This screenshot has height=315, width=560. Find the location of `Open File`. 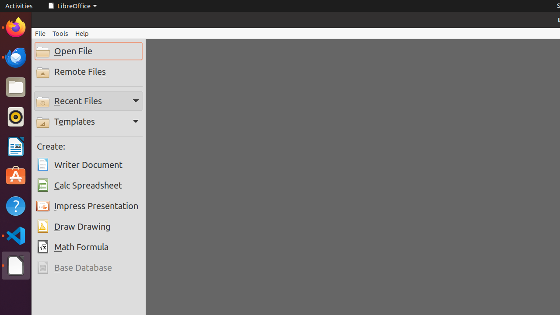

Open File is located at coordinates (88, 51).